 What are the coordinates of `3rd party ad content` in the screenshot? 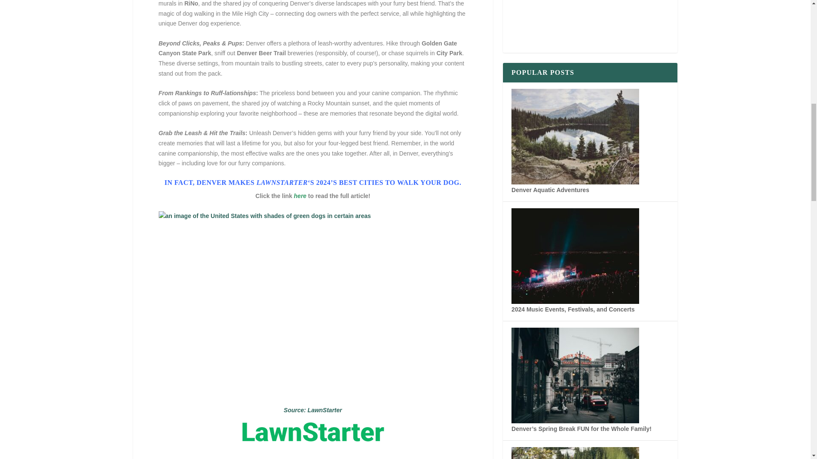 It's located at (590, 80).